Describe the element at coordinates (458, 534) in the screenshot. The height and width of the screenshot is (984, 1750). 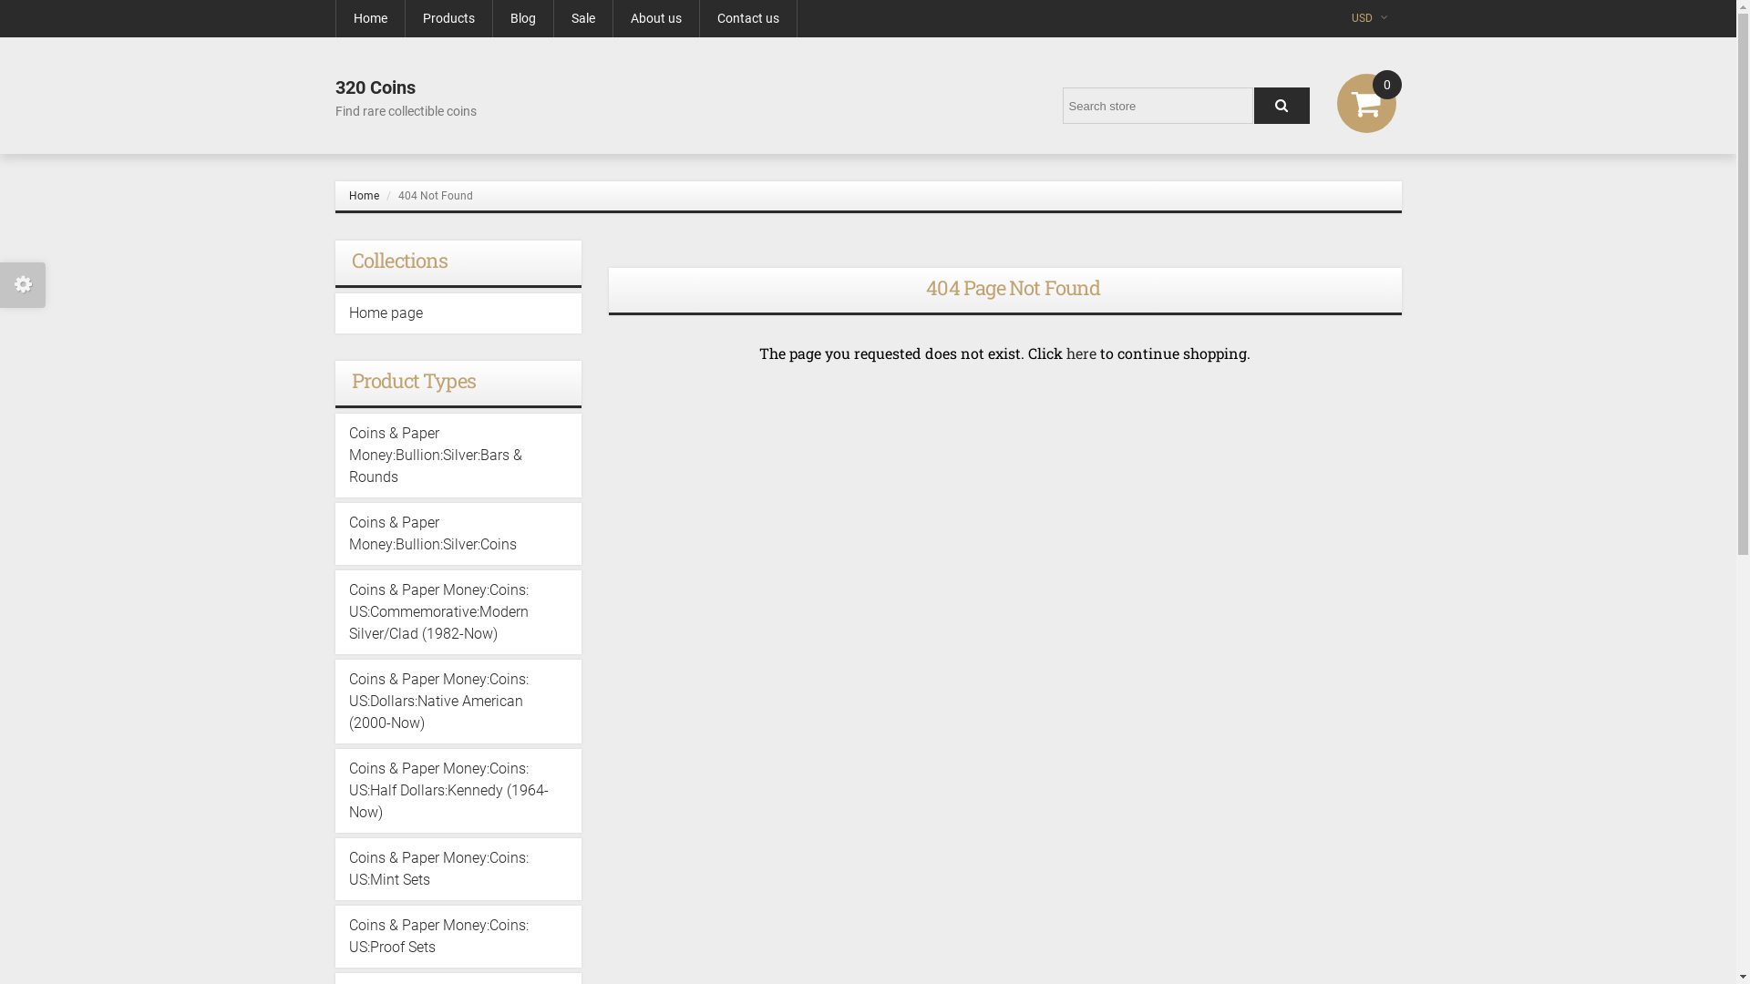
I see `Coins & Paper Money:Bullion:Silver:Coins` at that location.